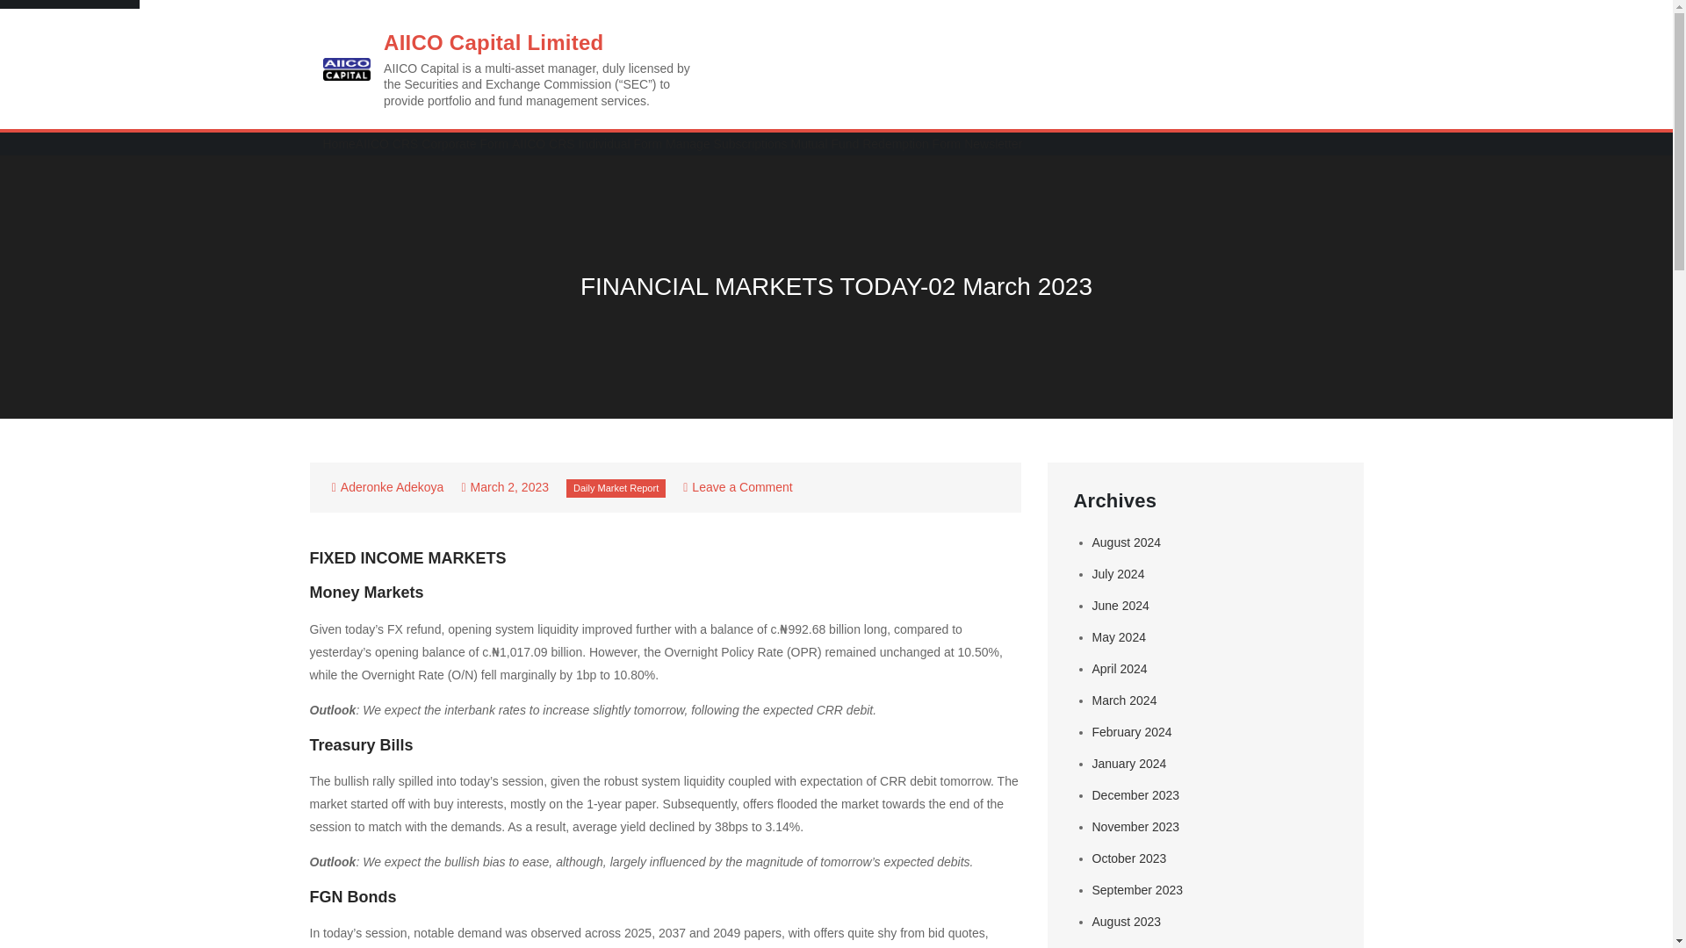  What do you see at coordinates (1119, 574) in the screenshot?
I see `July 2024` at bounding box center [1119, 574].